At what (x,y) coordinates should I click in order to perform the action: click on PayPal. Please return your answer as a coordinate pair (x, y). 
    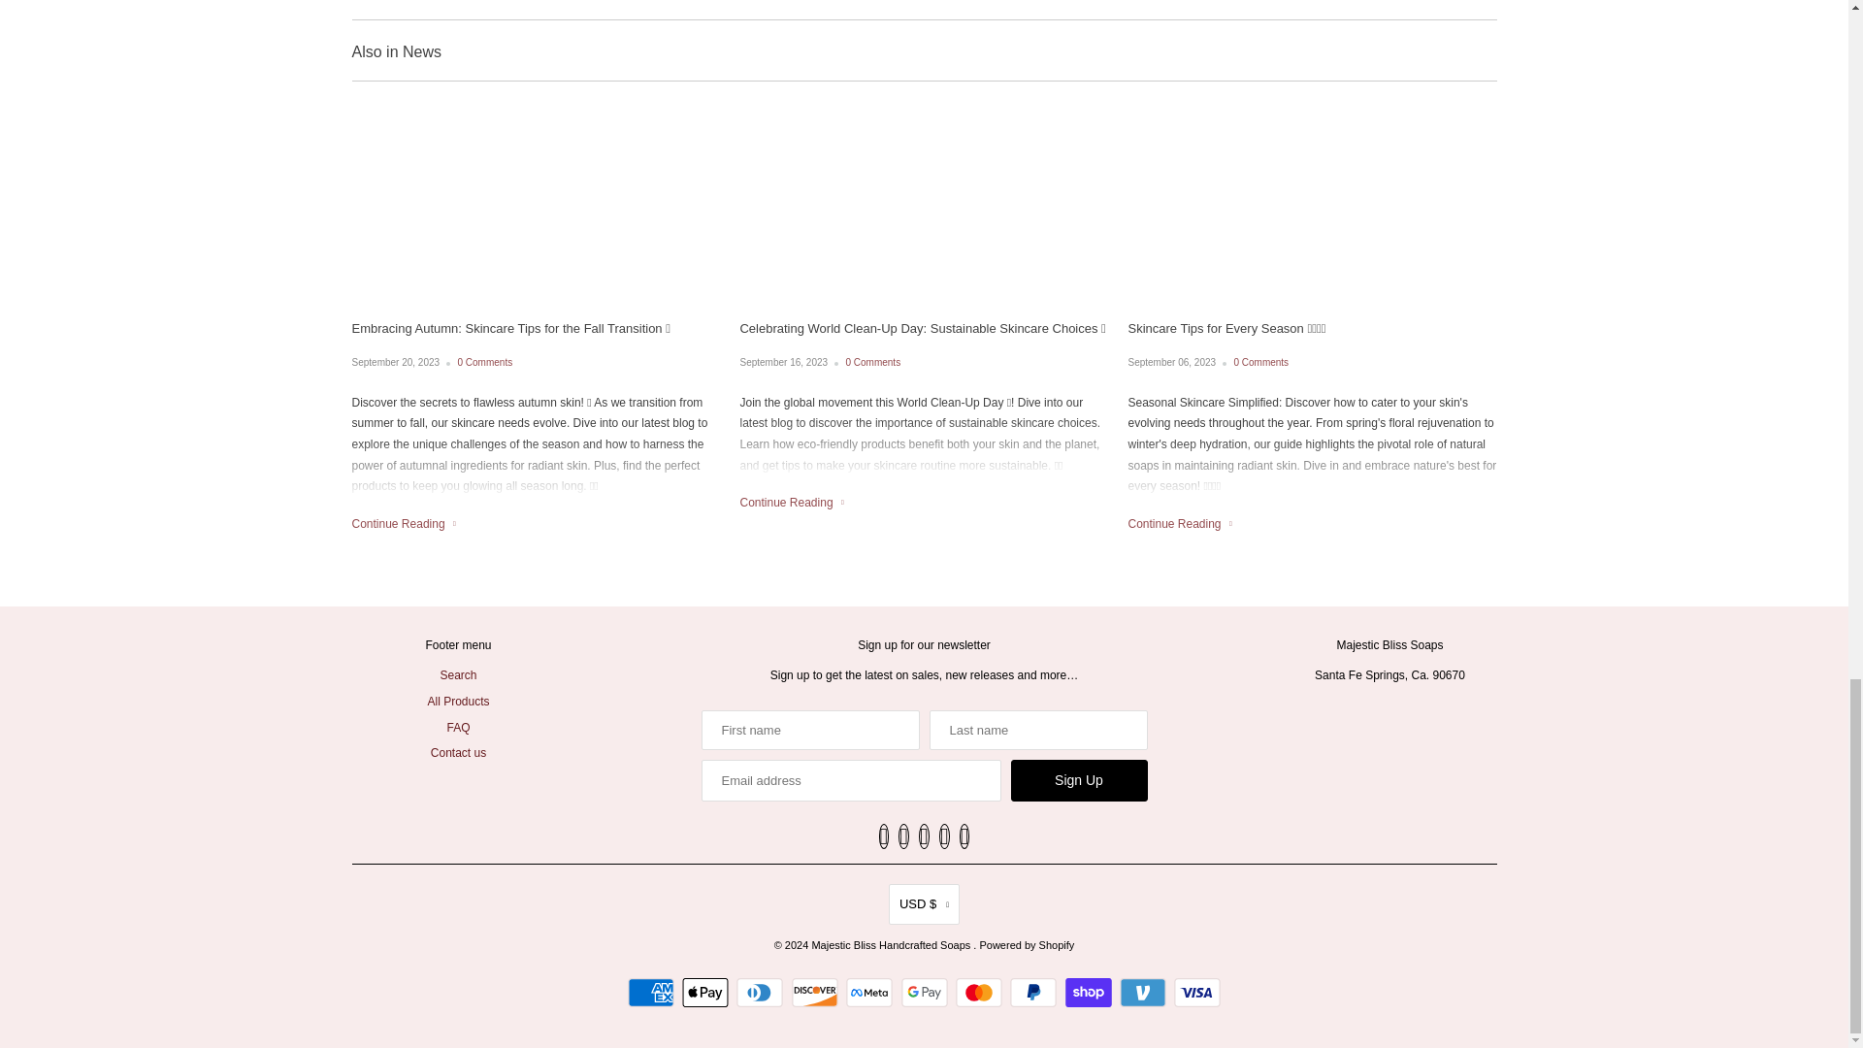
    Looking at the image, I should click on (1035, 992).